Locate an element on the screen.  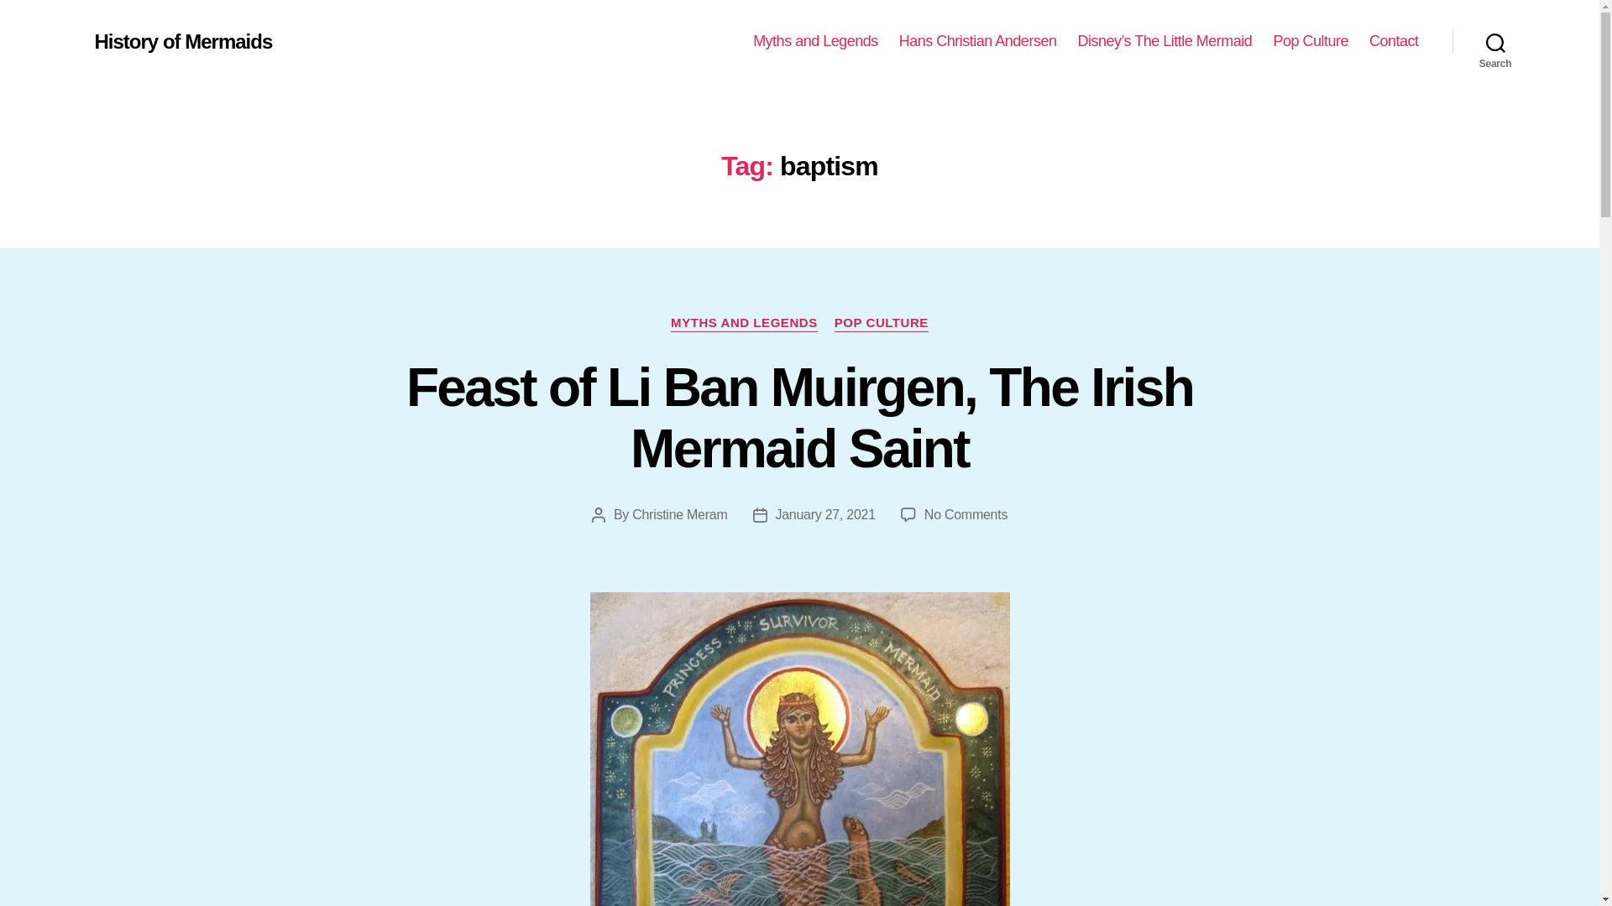
myths and legends  is located at coordinates (815, 41).